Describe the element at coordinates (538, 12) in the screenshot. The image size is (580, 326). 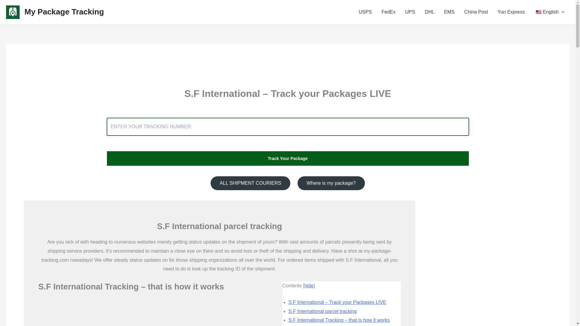
I see `English` at that location.